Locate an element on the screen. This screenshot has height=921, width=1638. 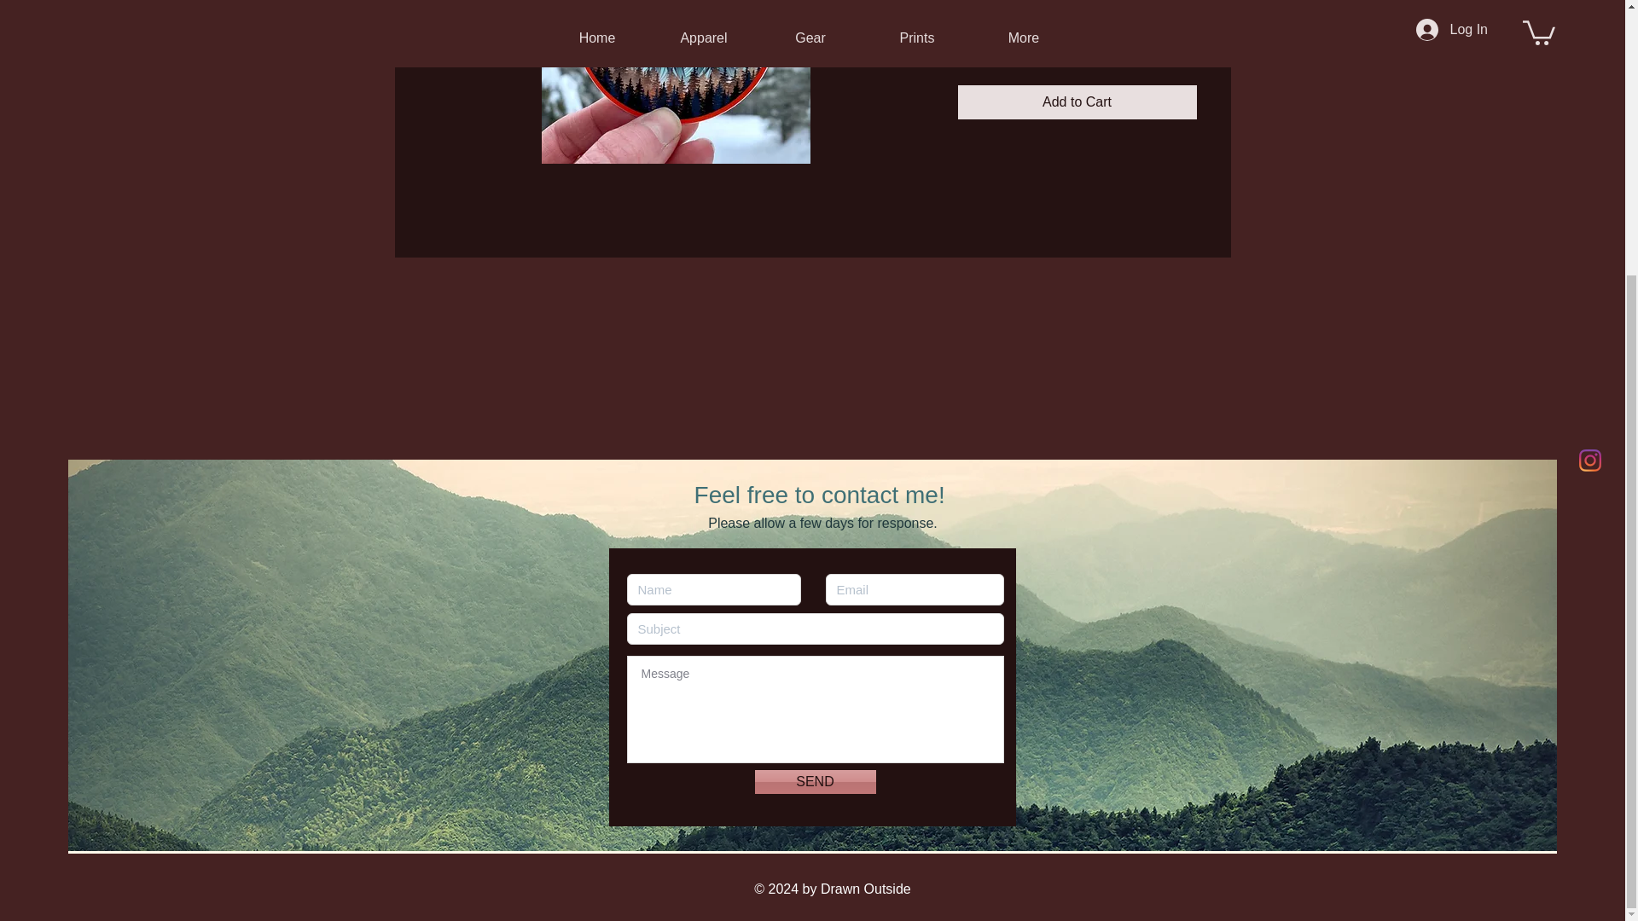
Add to Cart is located at coordinates (1076, 102).